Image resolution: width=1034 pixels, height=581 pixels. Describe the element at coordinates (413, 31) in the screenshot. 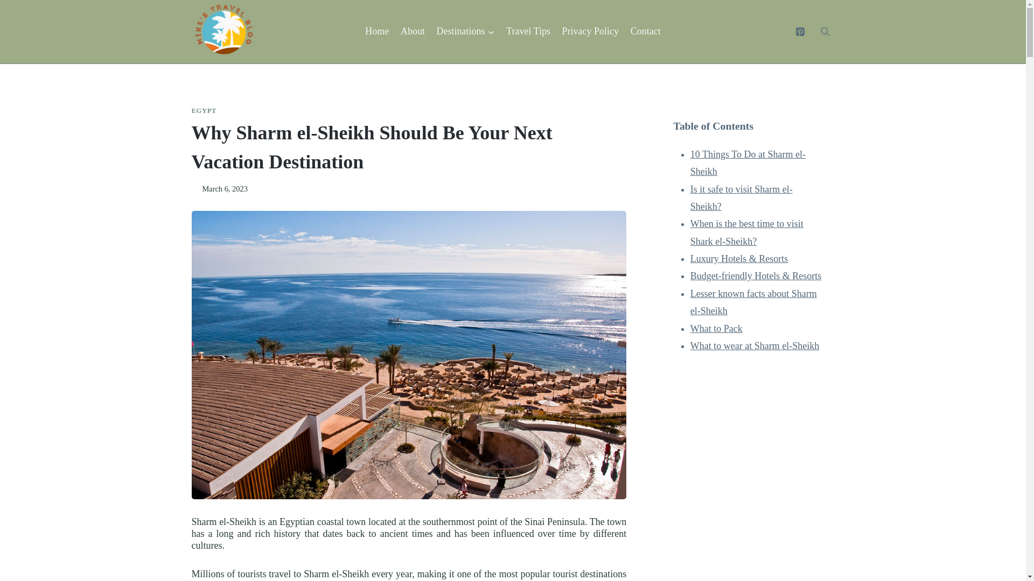

I see `About` at that location.